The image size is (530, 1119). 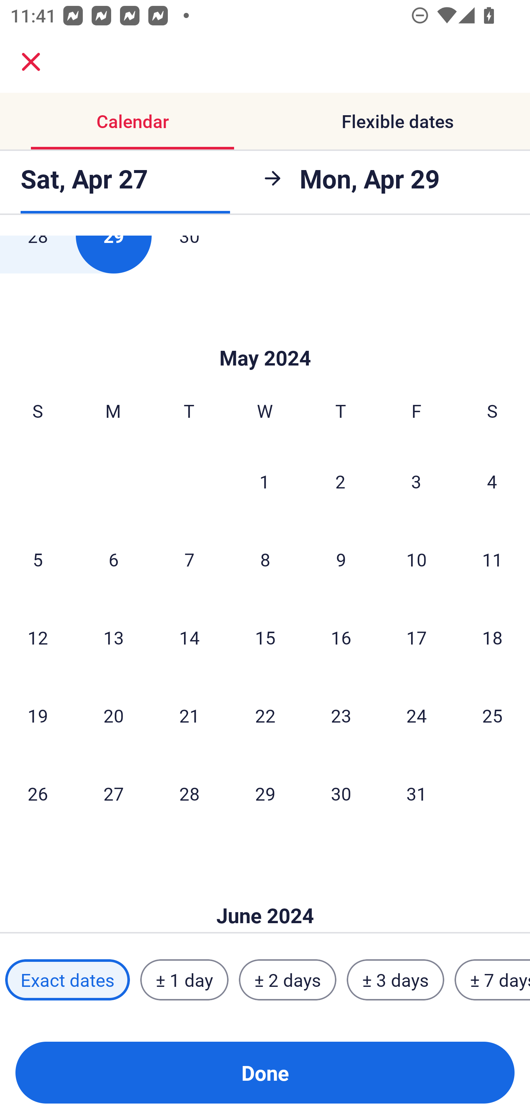 What do you see at coordinates (492, 716) in the screenshot?
I see `25 Saturday, May 25, 2024` at bounding box center [492, 716].